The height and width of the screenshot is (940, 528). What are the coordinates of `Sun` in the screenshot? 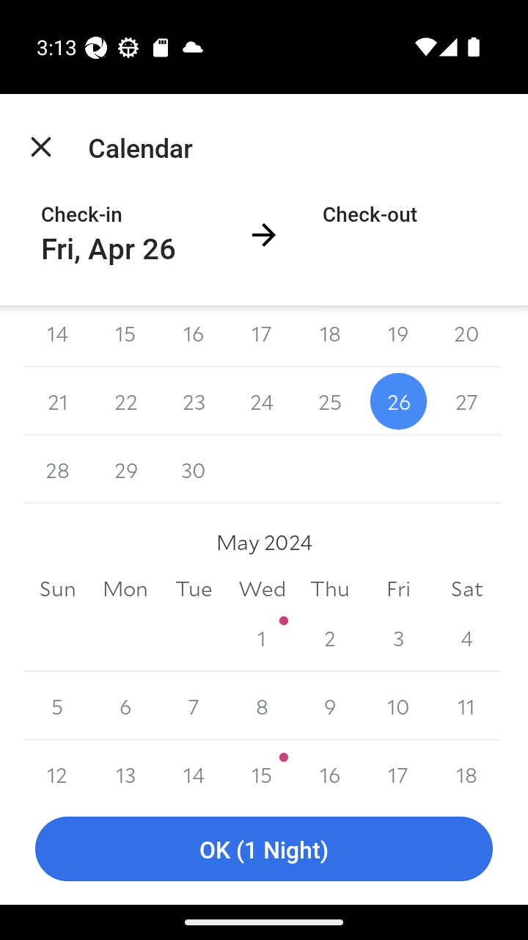 It's located at (57, 587).